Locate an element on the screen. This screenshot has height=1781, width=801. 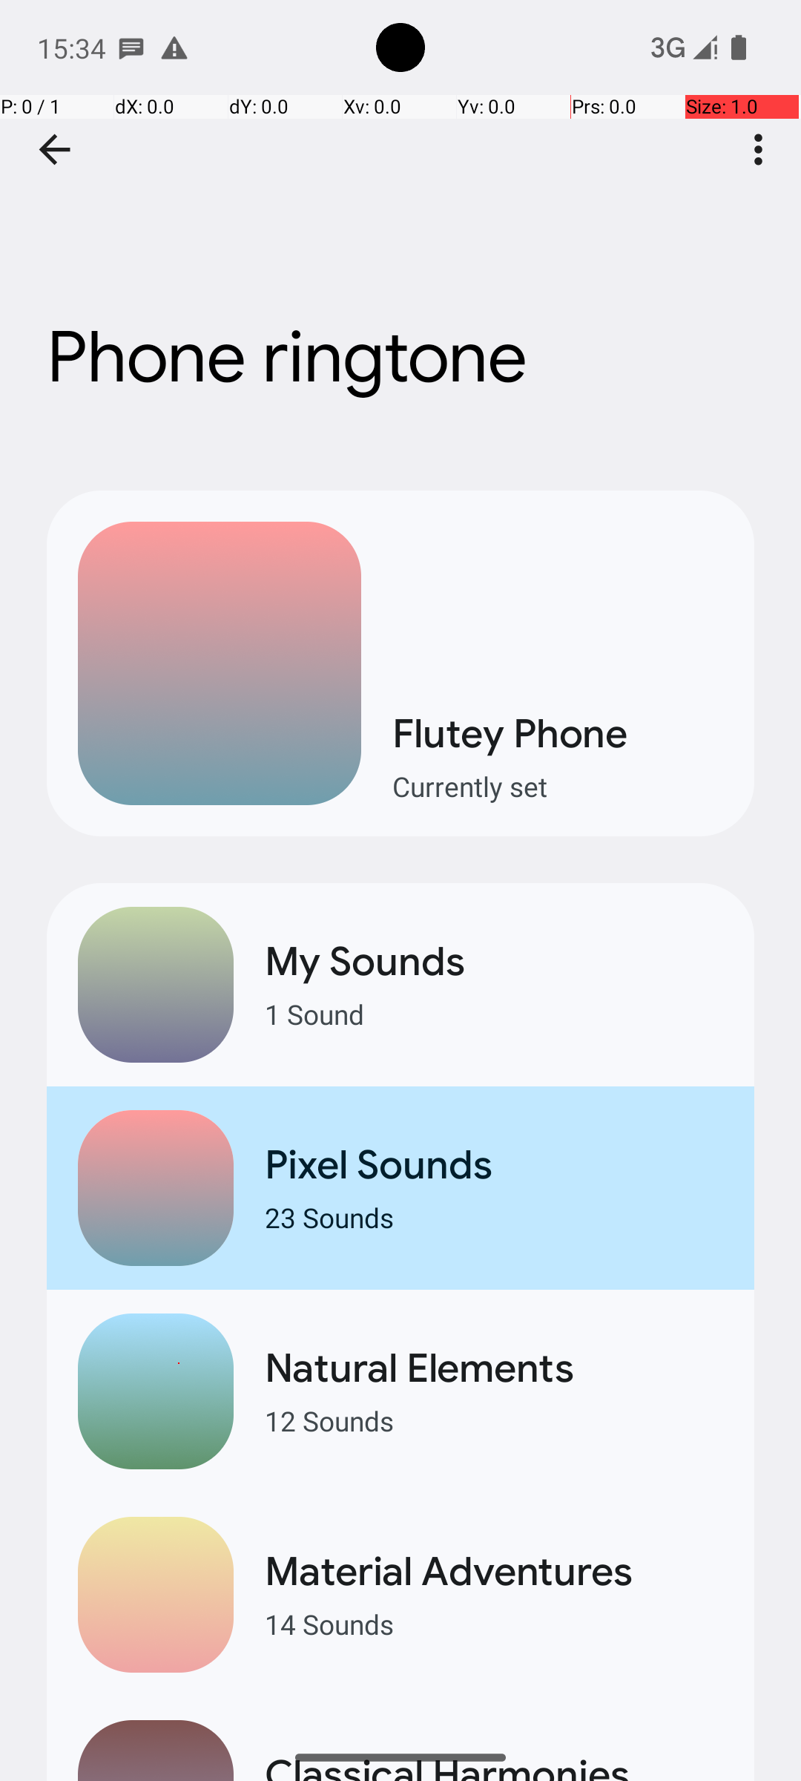
Pixel Sounds is located at coordinates (494, 1165).